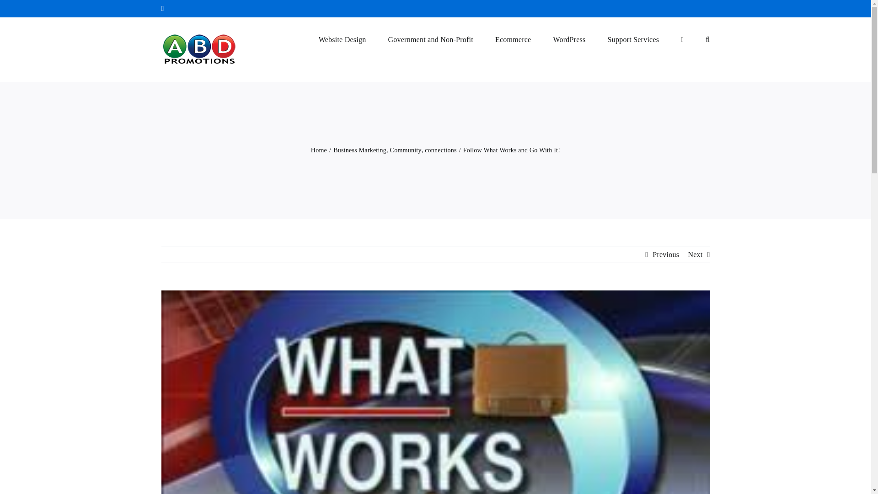  Describe the element at coordinates (441, 150) in the screenshot. I see `connections` at that location.